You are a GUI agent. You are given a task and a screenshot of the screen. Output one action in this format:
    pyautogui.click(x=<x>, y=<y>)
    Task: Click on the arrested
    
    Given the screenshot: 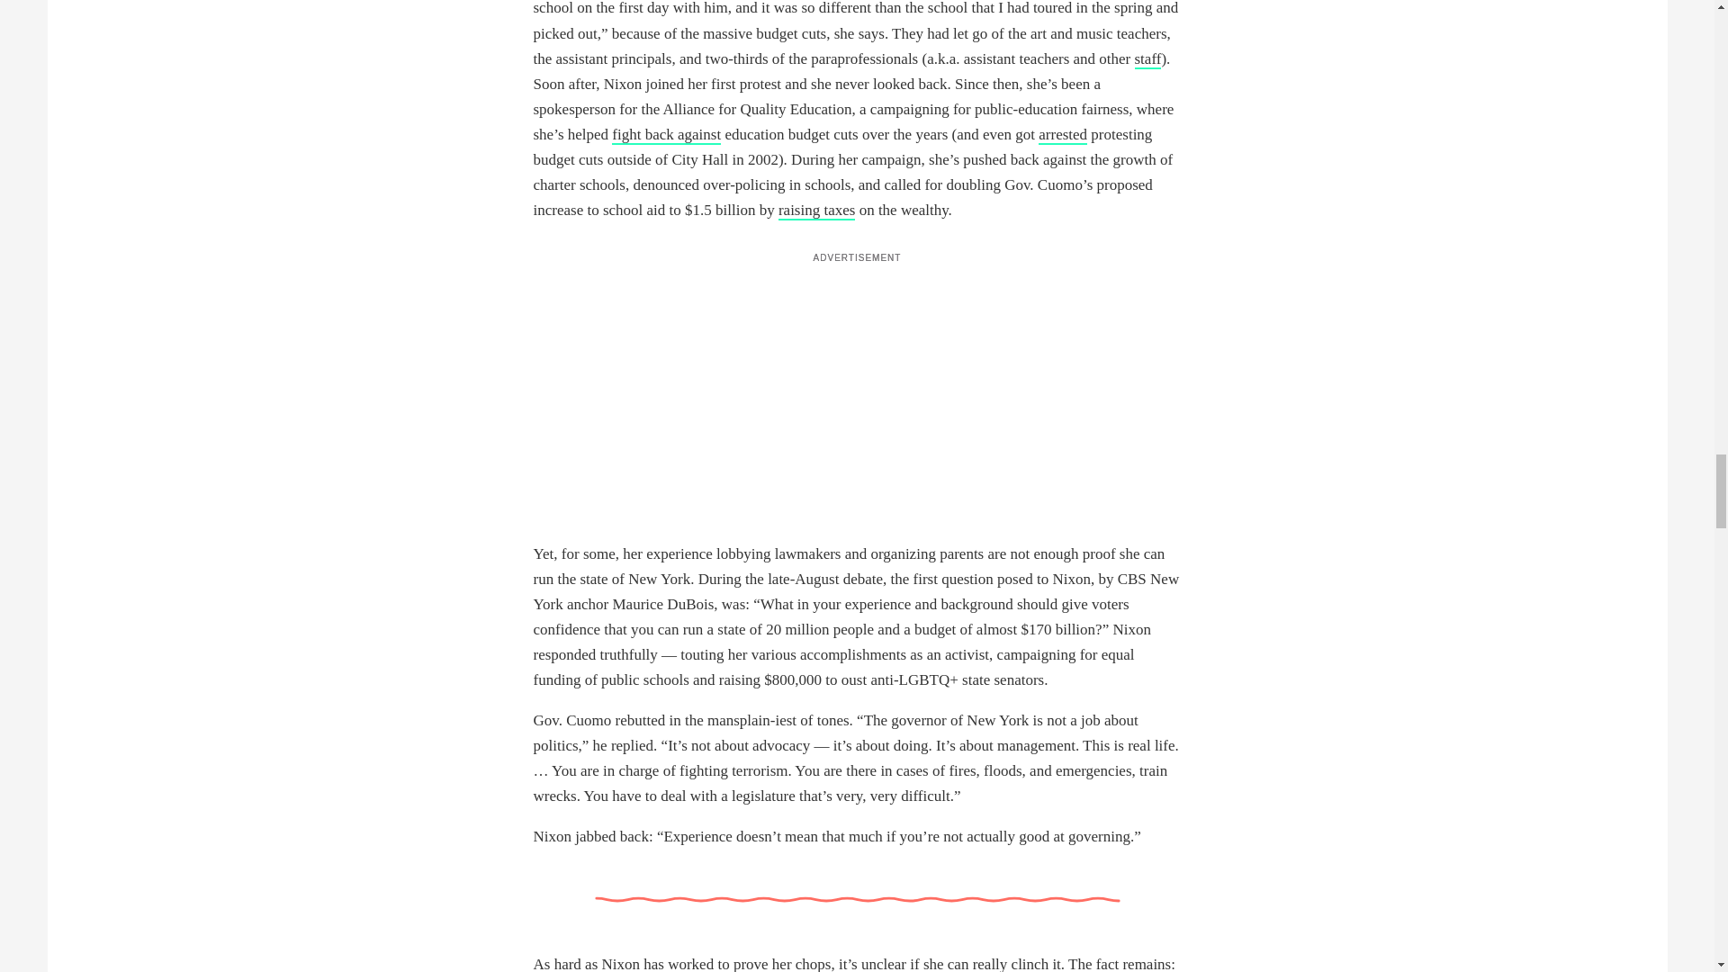 What is the action you would take?
    pyautogui.click(x=1062, y=135)
    